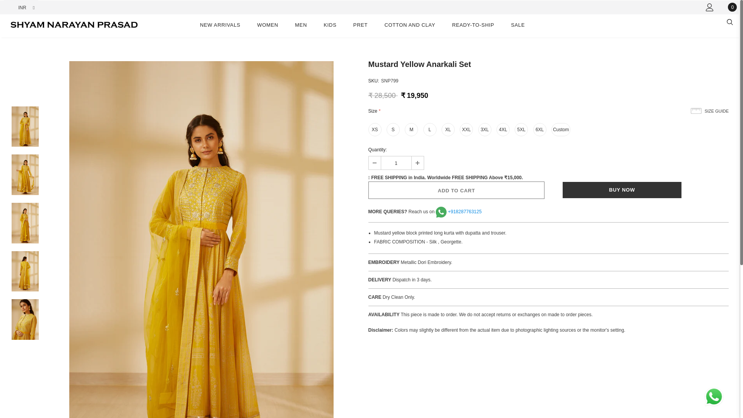 The image size is (743, 418). What do you see at coordinates (220, 27) in the screenshot?
I see `NEW ARRIVALS` at bounding box center [220, 27].